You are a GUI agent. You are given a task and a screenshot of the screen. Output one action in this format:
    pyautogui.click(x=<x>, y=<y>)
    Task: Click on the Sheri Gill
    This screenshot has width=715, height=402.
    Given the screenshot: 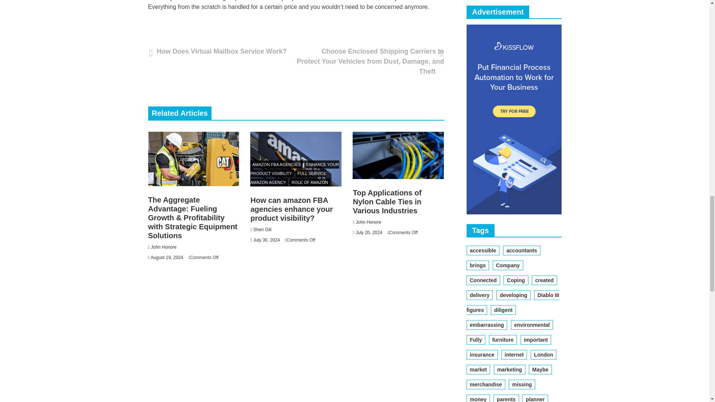 What is the action you would take?
    pyautogui.click(x=262, y=230)
    